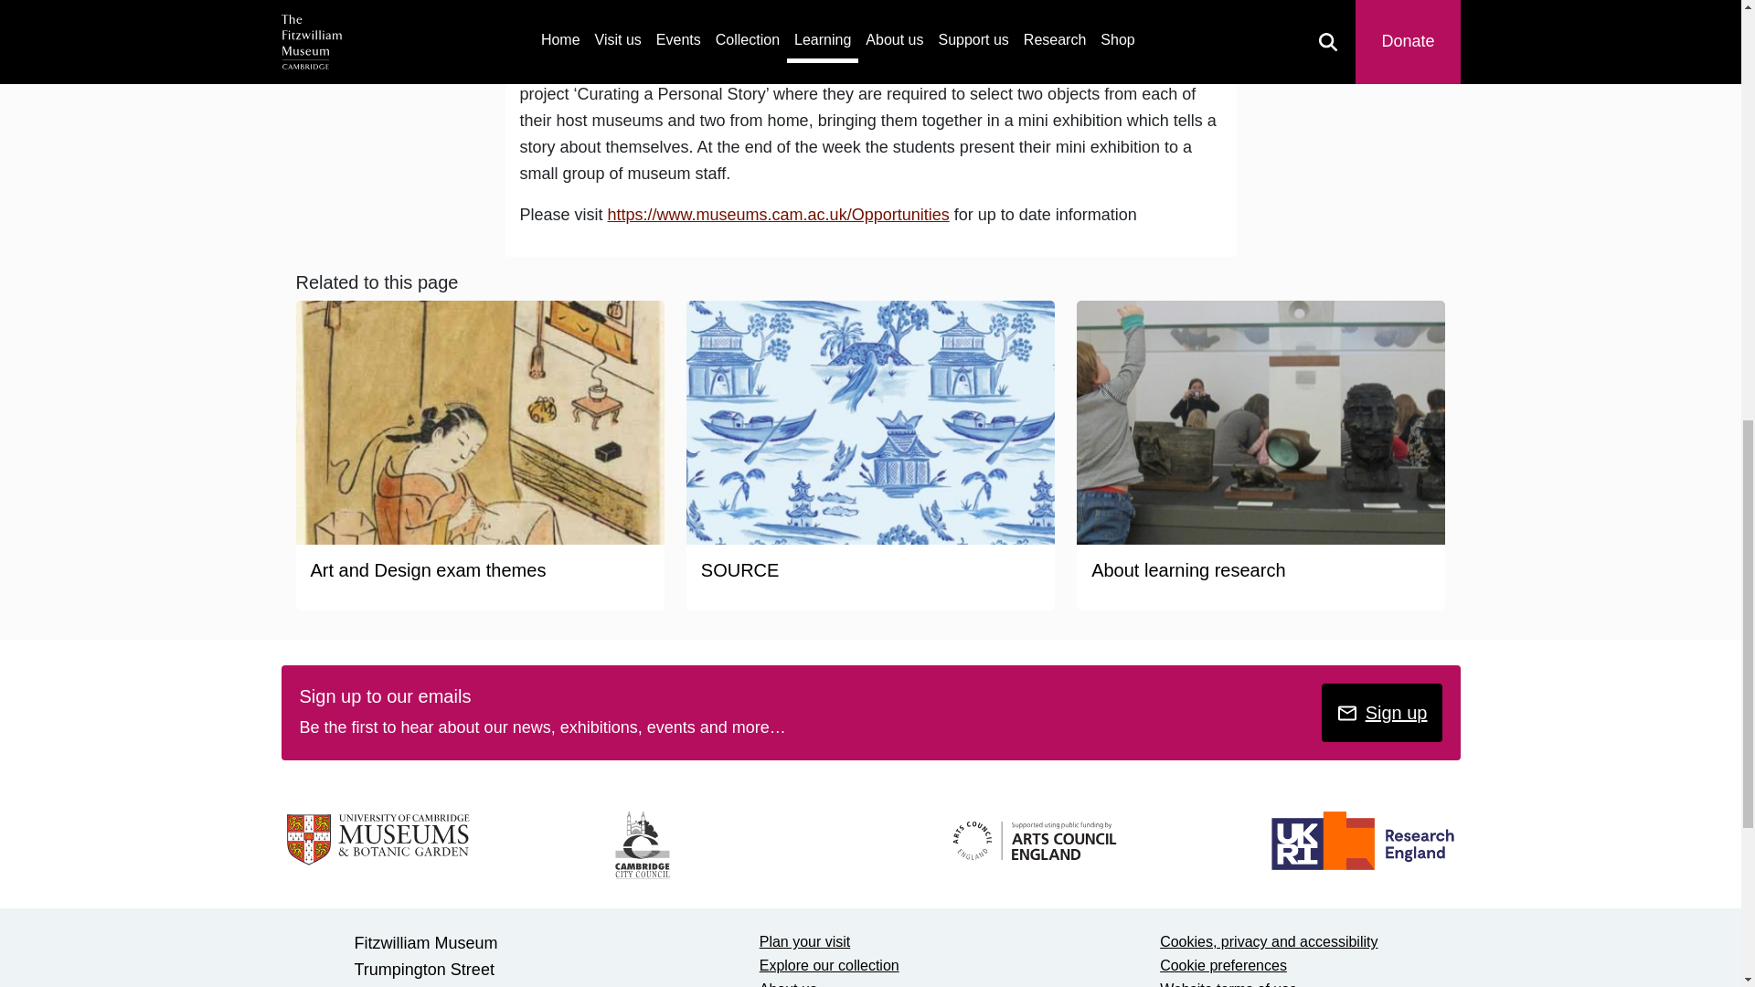 This screenshot has width=1755, height=987. What do you see at coordinates (1269, 941) in the screenshot?
I see `Cookies, privacy and accessibility` at bounding box center [1269, 941].